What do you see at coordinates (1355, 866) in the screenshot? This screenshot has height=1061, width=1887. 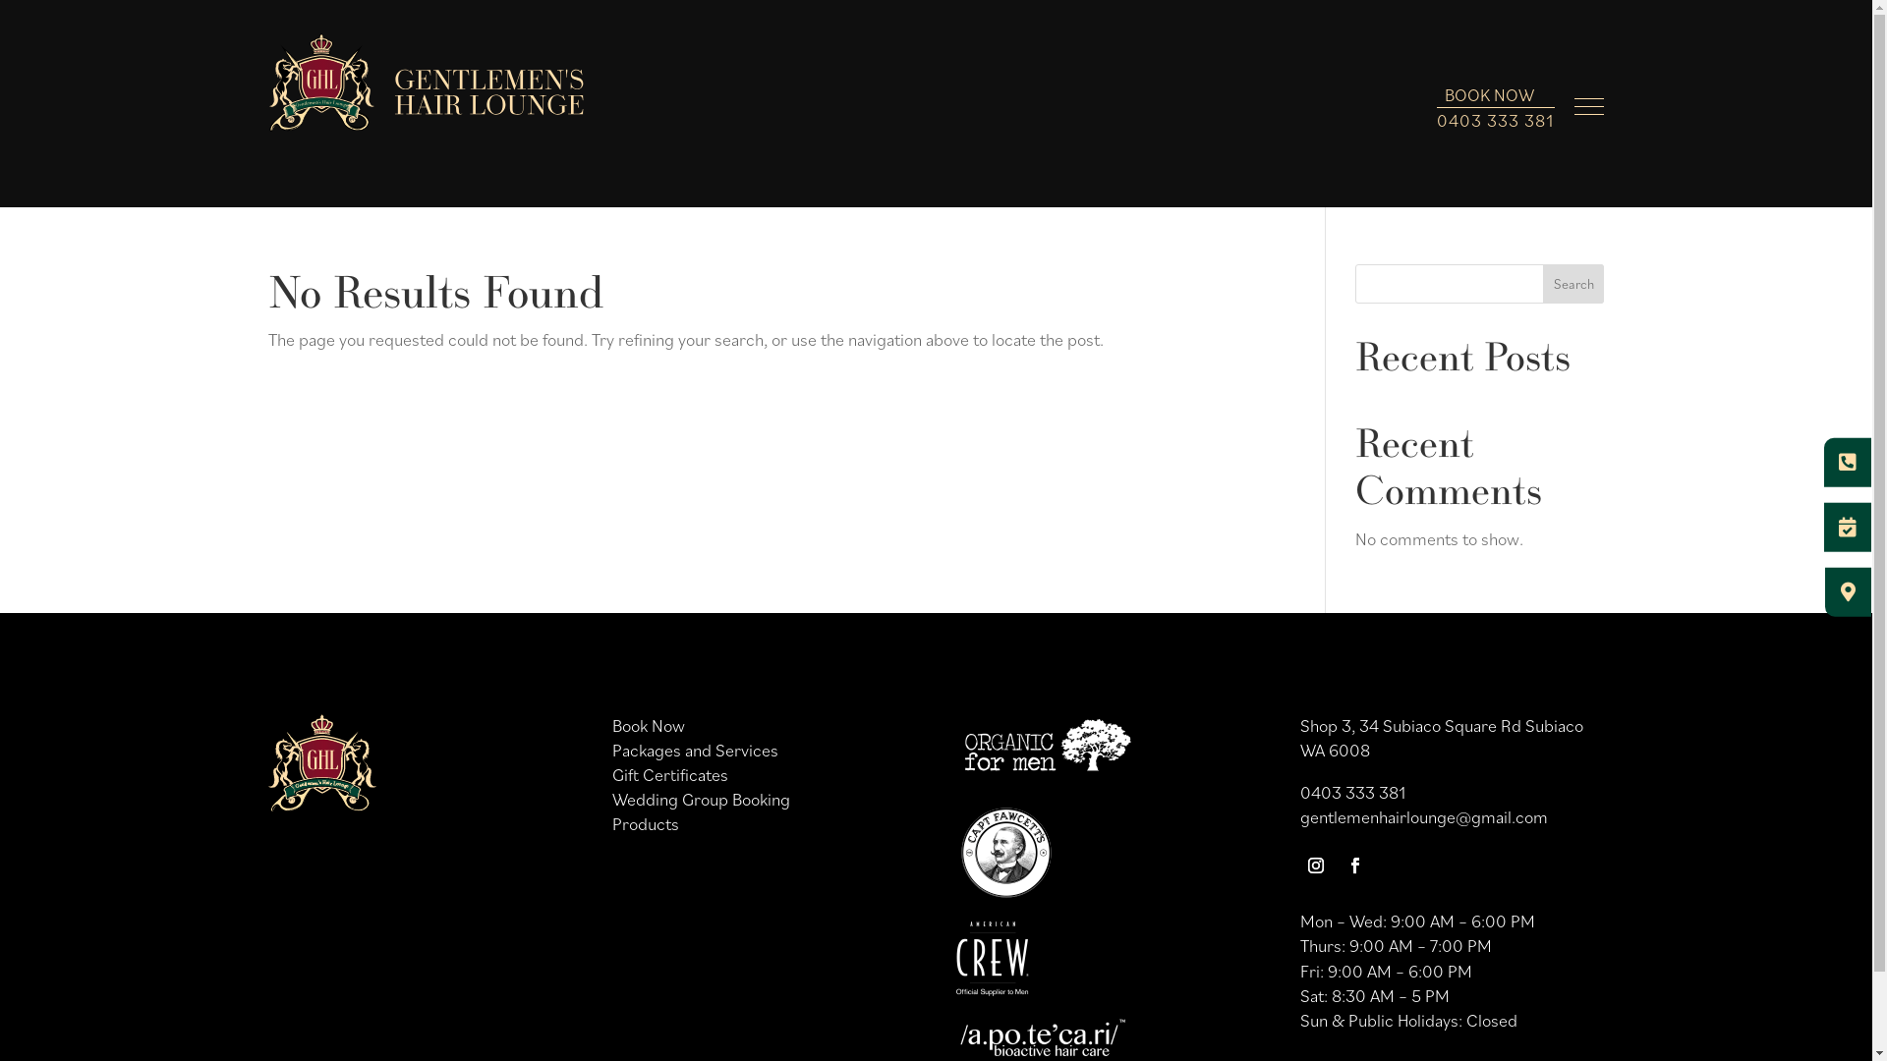 I see `Follow on Facebook` at bounding box center [1355, 866].